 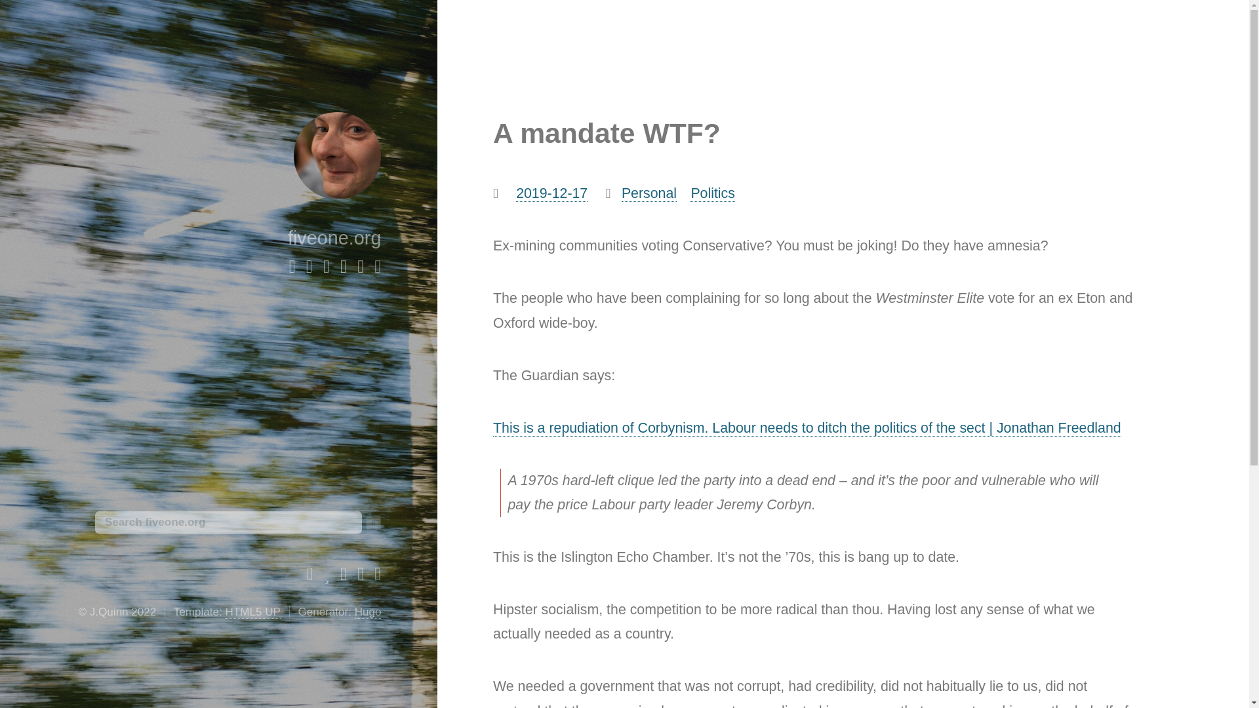 I want to click on My Work, so click(x=361, y=268).